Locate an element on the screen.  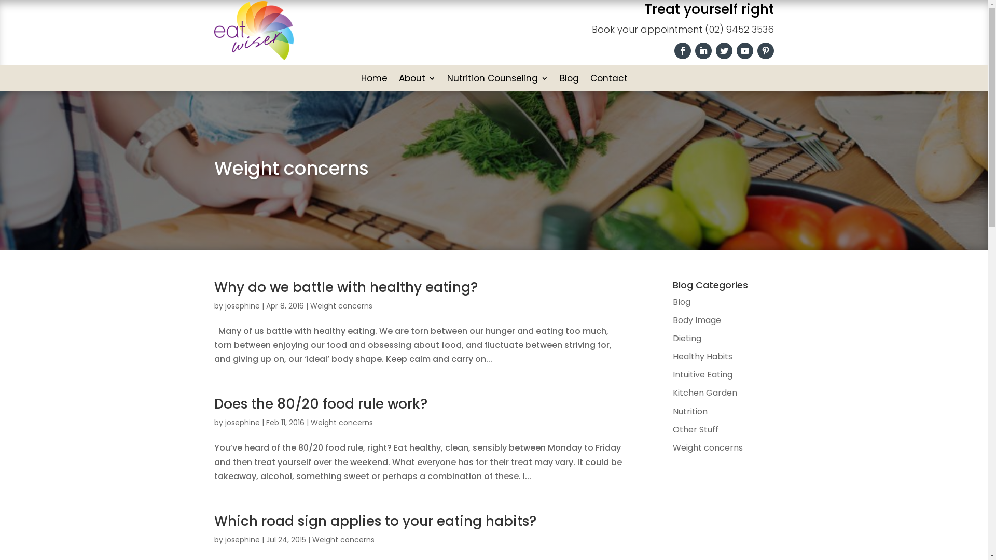
Body Image is located at coordinates (697, 320).